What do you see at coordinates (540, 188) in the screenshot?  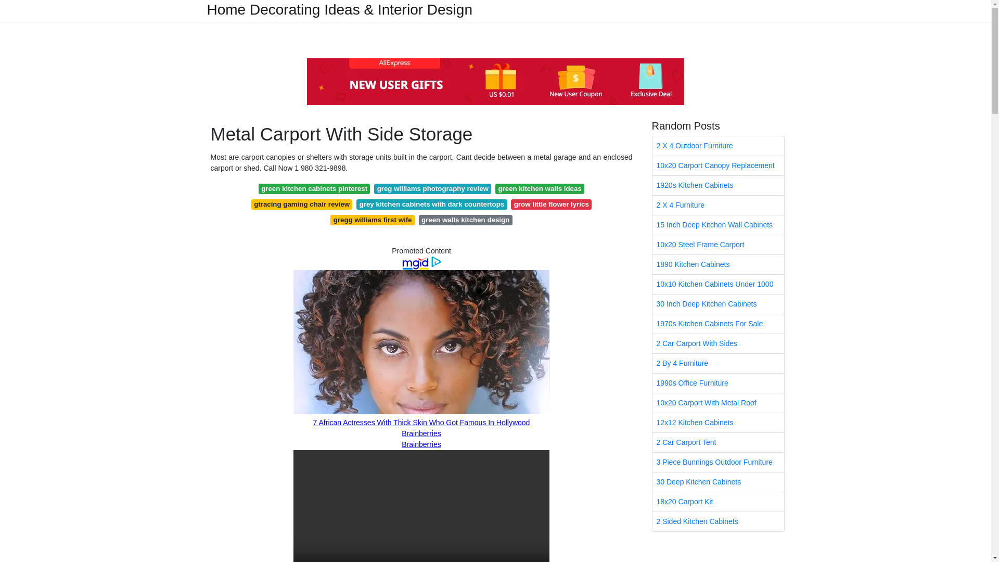 I see `green kitchen walls ideas` at bounding box center [540, 188].